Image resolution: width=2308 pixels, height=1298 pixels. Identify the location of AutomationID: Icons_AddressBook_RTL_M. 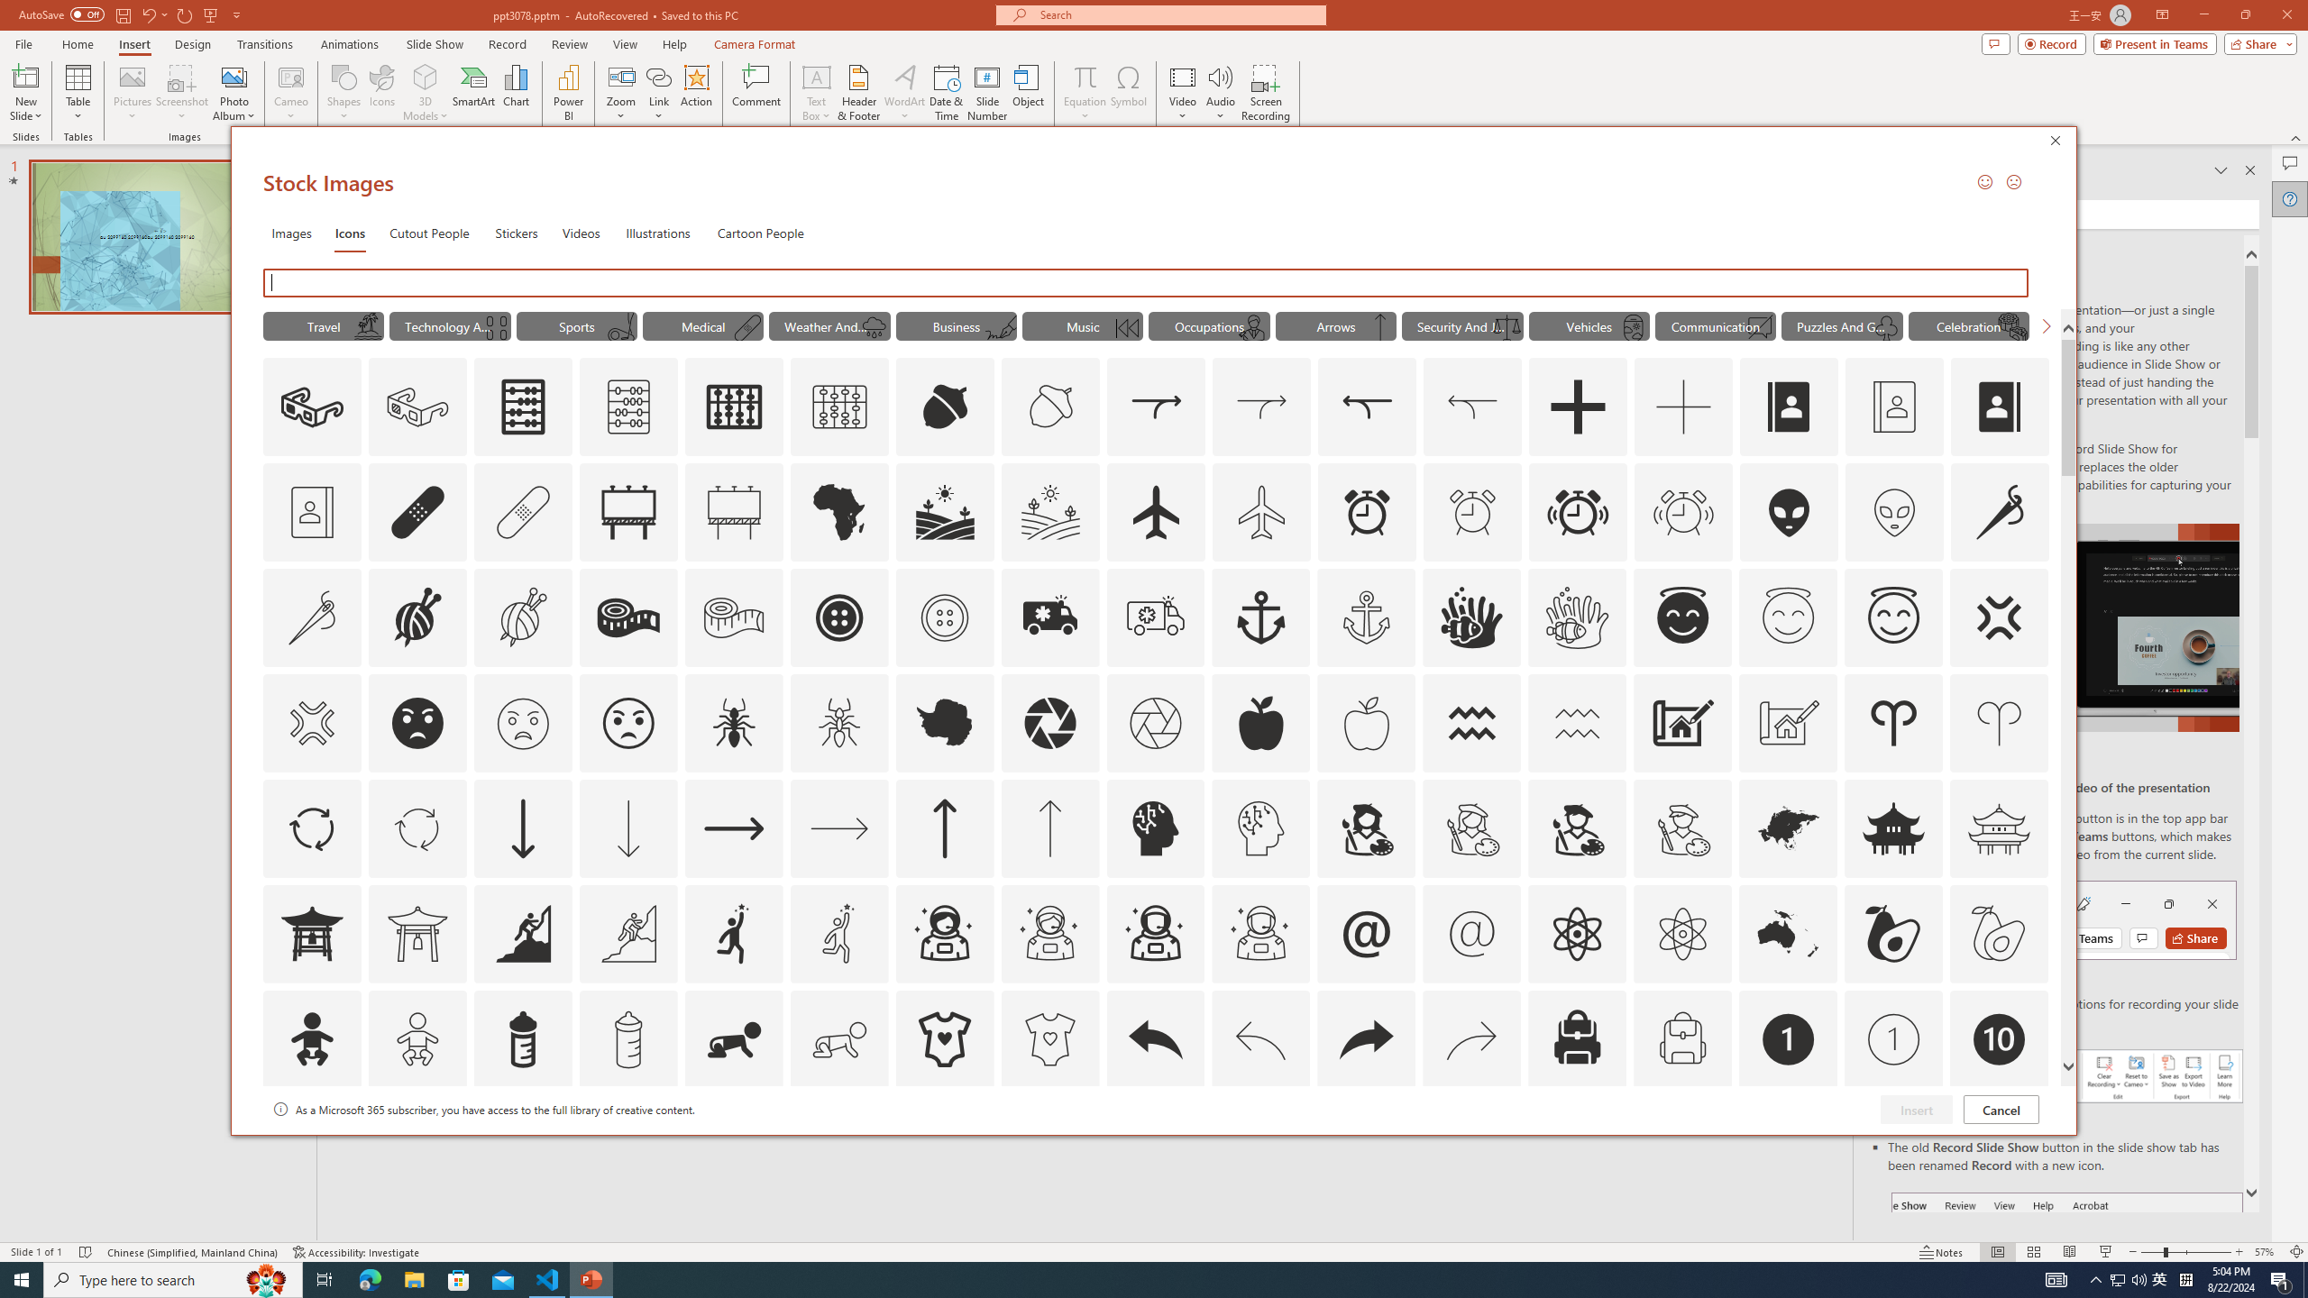
(312, 512).